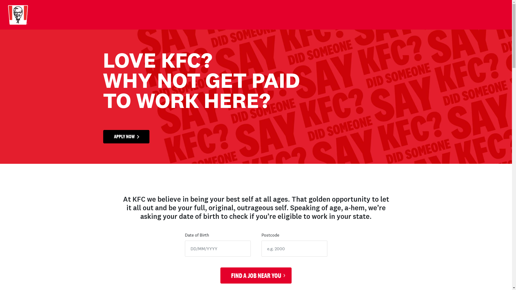 Image resolution: width=516 pixels, height=290 pixels. What do you see at coordinates (41, 15) in the screenshot?
I see `KFC Careers` at bounding box center [41, 15].